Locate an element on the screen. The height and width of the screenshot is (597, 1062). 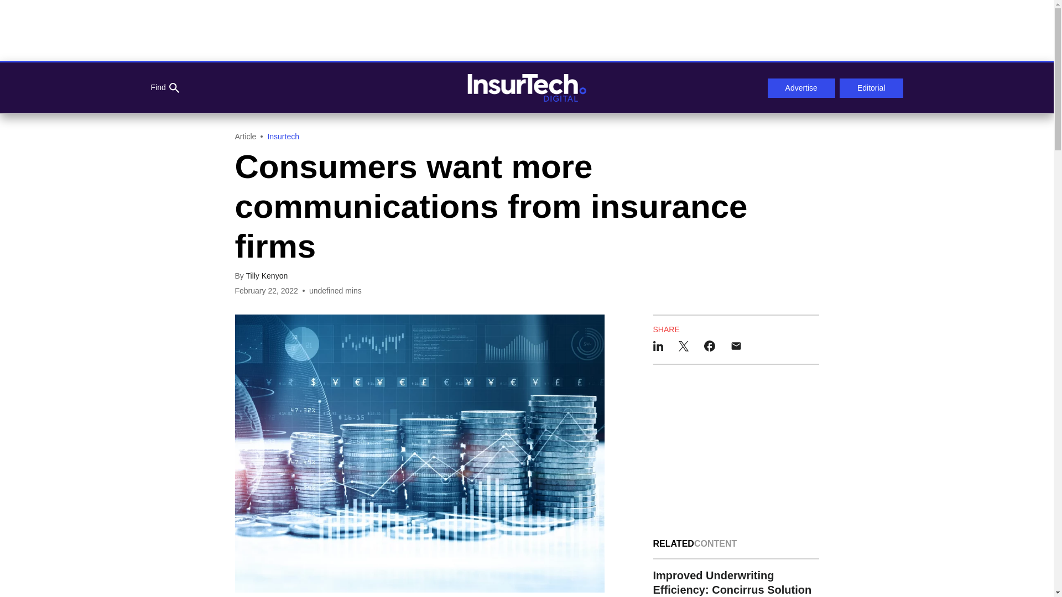
Advertise is located at coordinates (801, 88).